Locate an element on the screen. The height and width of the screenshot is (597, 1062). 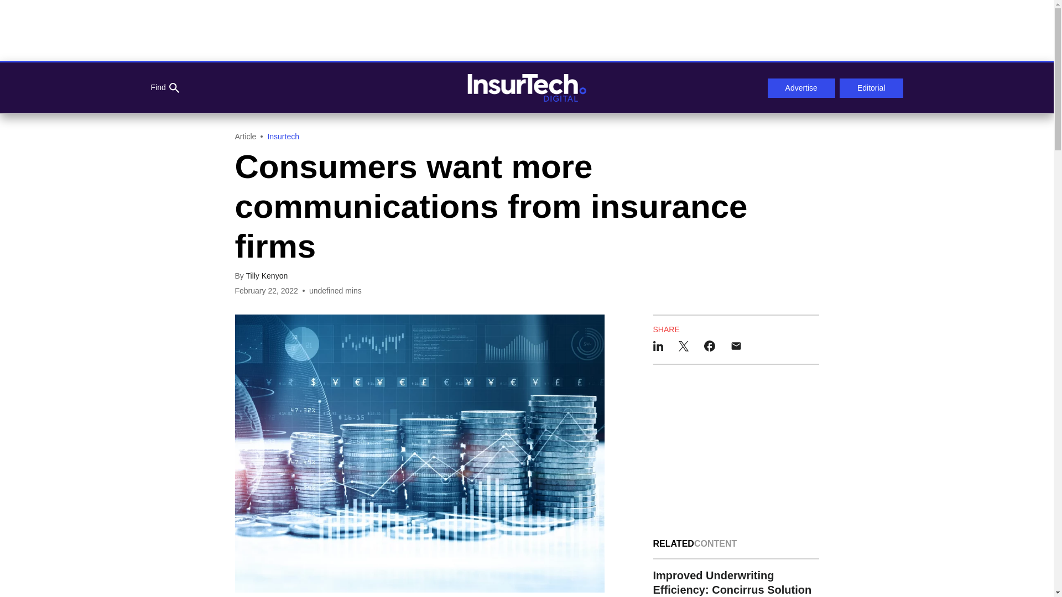
Advertise is located at coordinates (801, 88).